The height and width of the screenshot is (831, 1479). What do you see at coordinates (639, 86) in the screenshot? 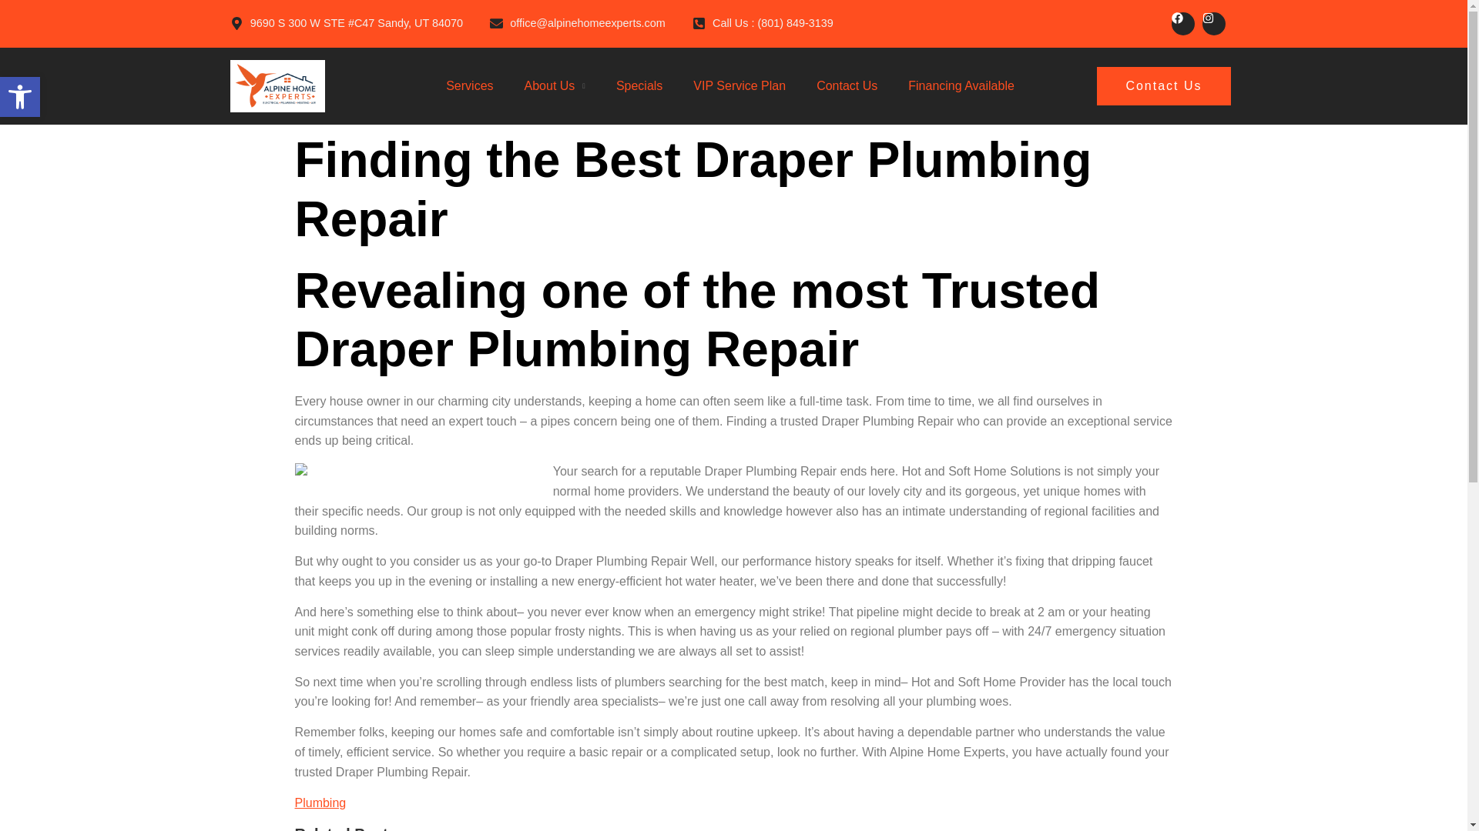
I see `Specials` at bounding box center [639, 86].